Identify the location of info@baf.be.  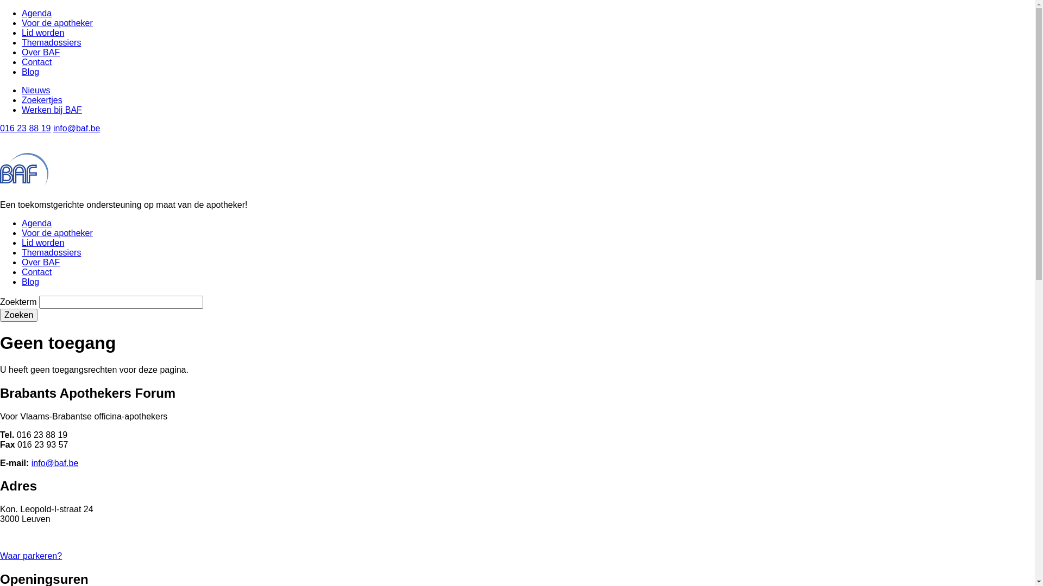
(55, 462).